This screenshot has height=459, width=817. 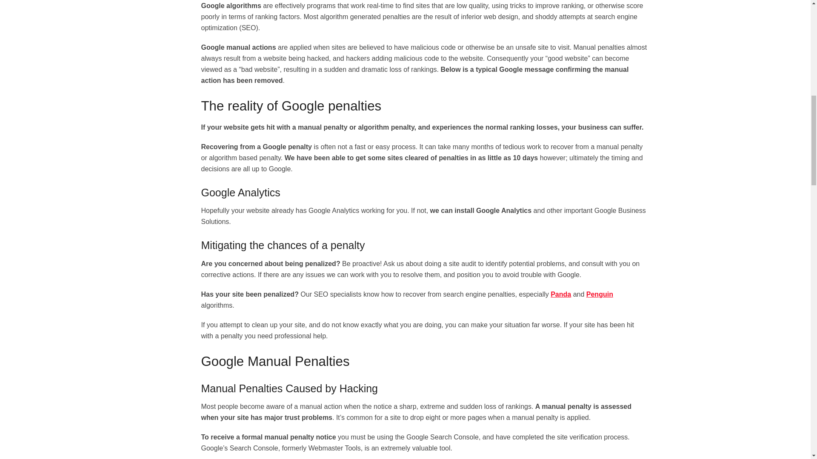 What do you see at coordinates (561, 294) in the screenshot?
I see `Google Panda algorithm update` at bounding box center [561, 294].